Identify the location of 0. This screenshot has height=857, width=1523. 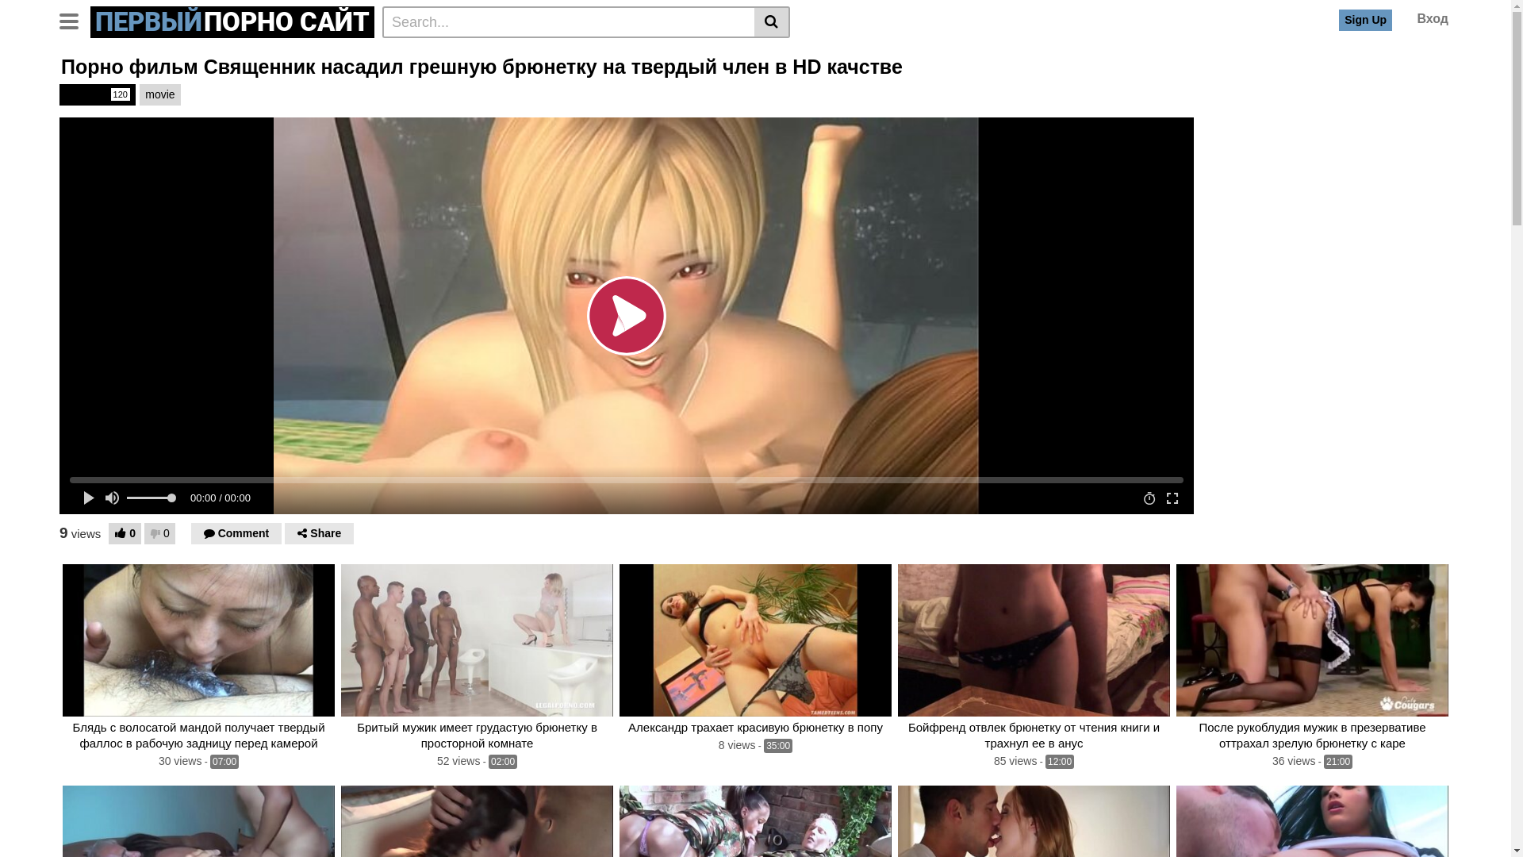
(125, 533).